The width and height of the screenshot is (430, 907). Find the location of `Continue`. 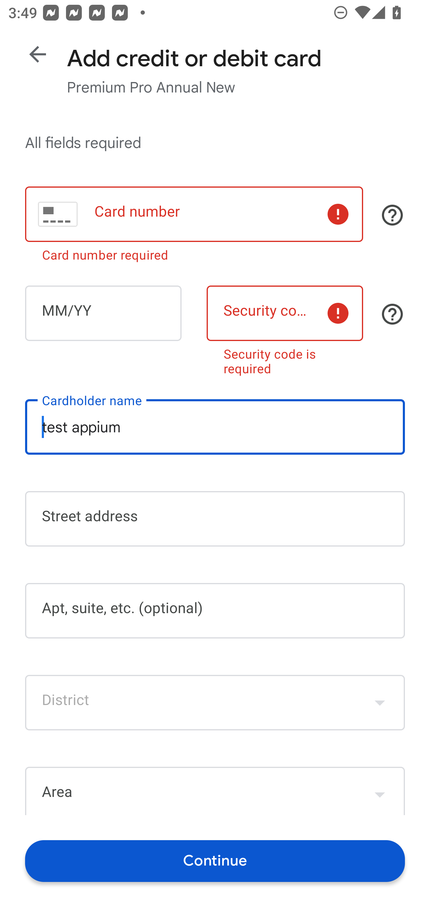

Continue is located at coordinates (215, 860).